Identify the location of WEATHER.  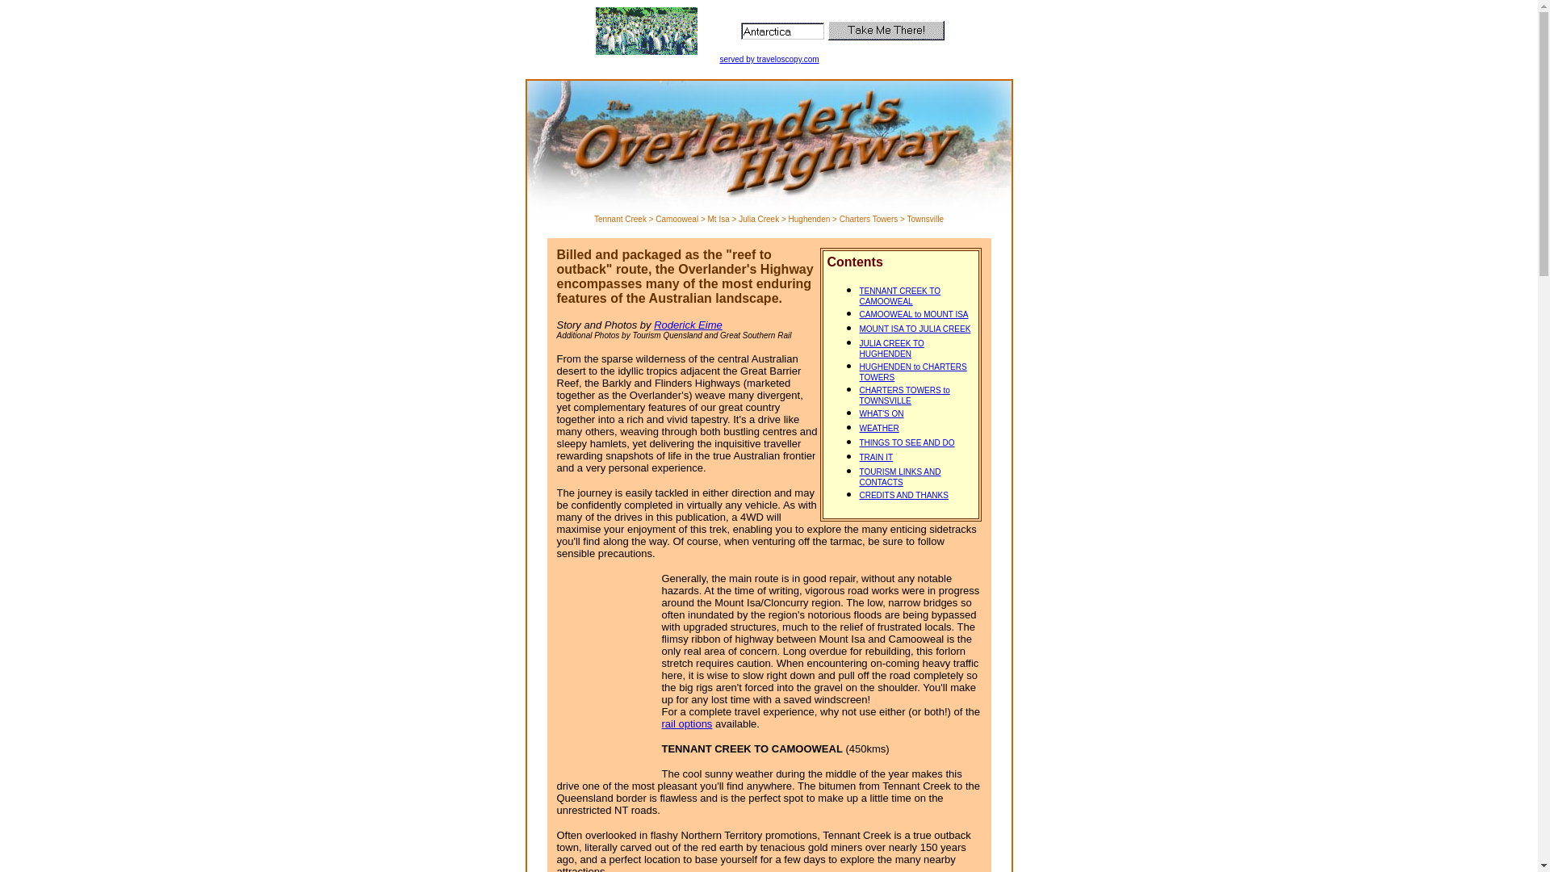
(878, 428).